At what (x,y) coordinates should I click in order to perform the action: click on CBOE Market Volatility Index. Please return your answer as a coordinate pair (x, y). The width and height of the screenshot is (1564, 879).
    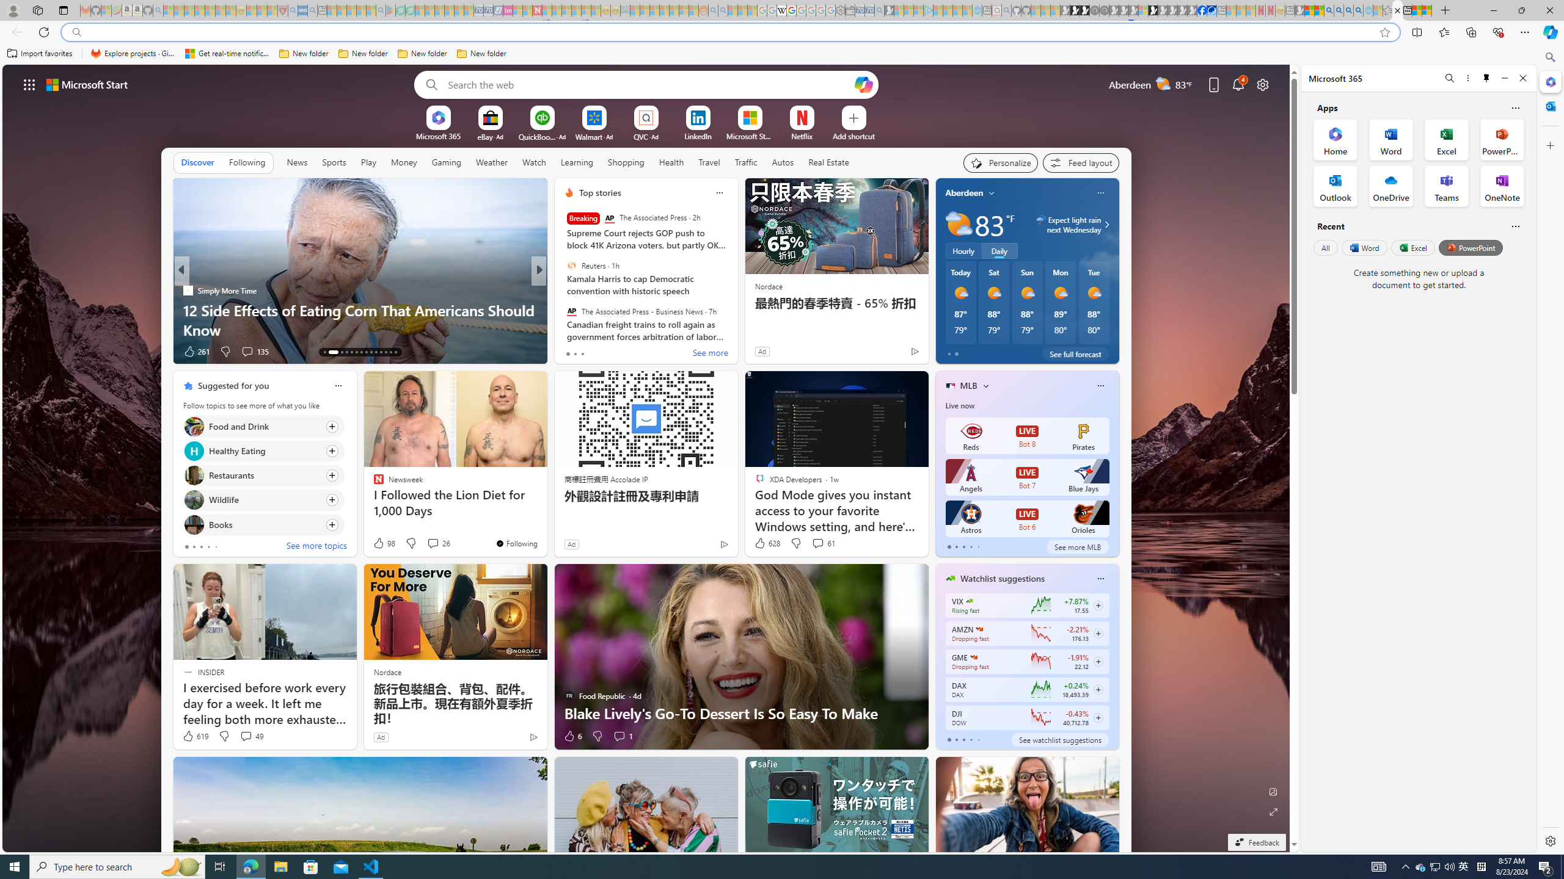
    Looking at the image, I should click on (969, 601).